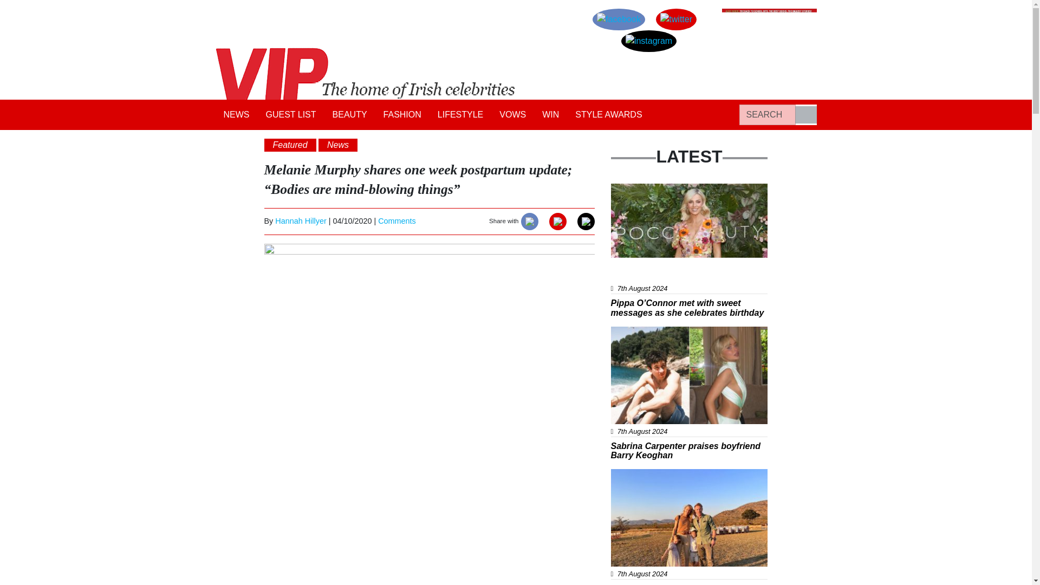 This screenshot has width=1040, height=585. What do you see at coordinates (512, 115) in the screenshot?
I see `VOWS` at bounding box center [512, 115].